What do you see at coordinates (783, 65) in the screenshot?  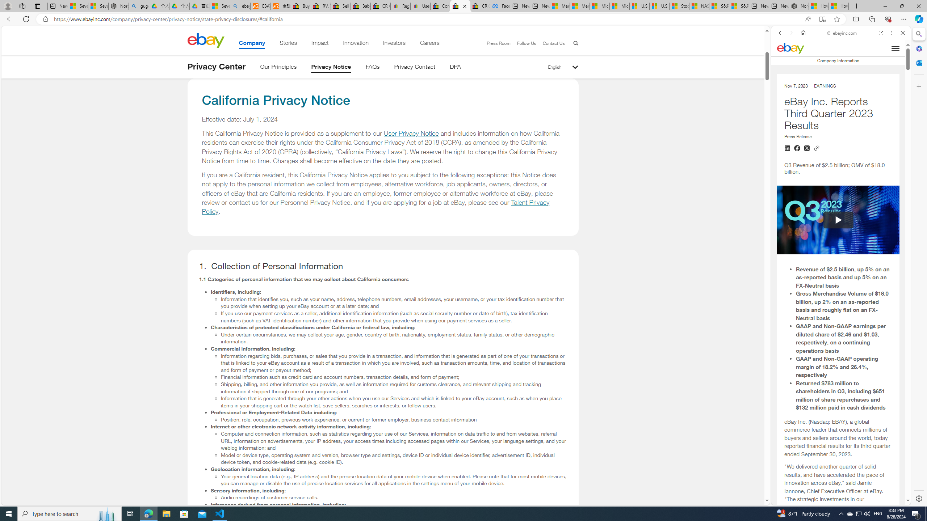 I see `Web scope` at bounding box center [783, 65].